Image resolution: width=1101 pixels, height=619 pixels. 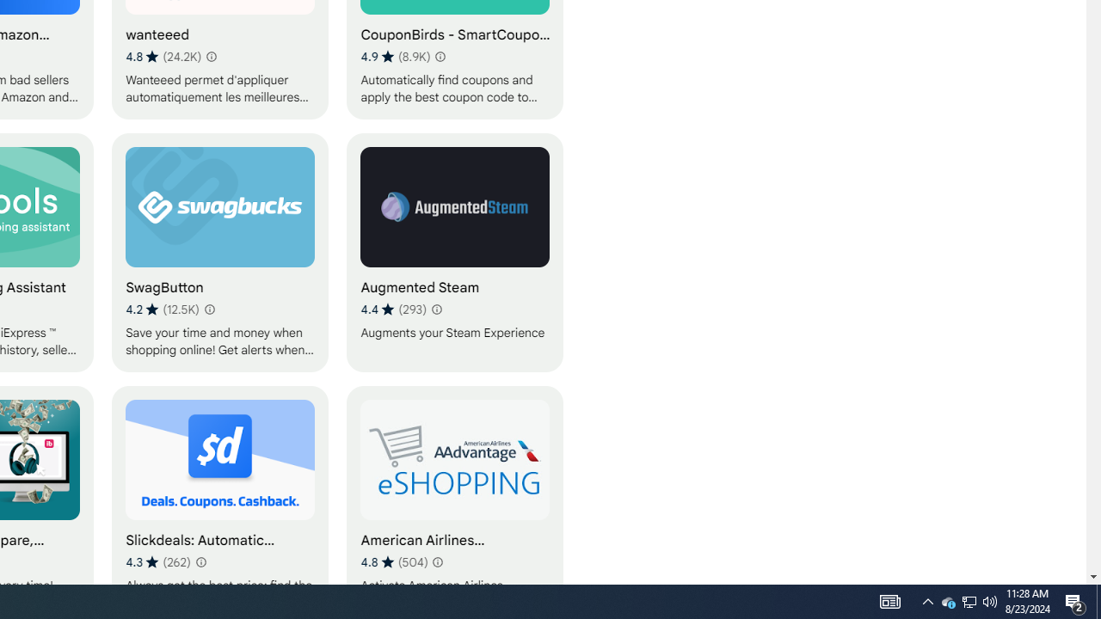 I want to click on Average rating 4.3 out of 5 stars. 262 ratings., so click(x=157, y=561).